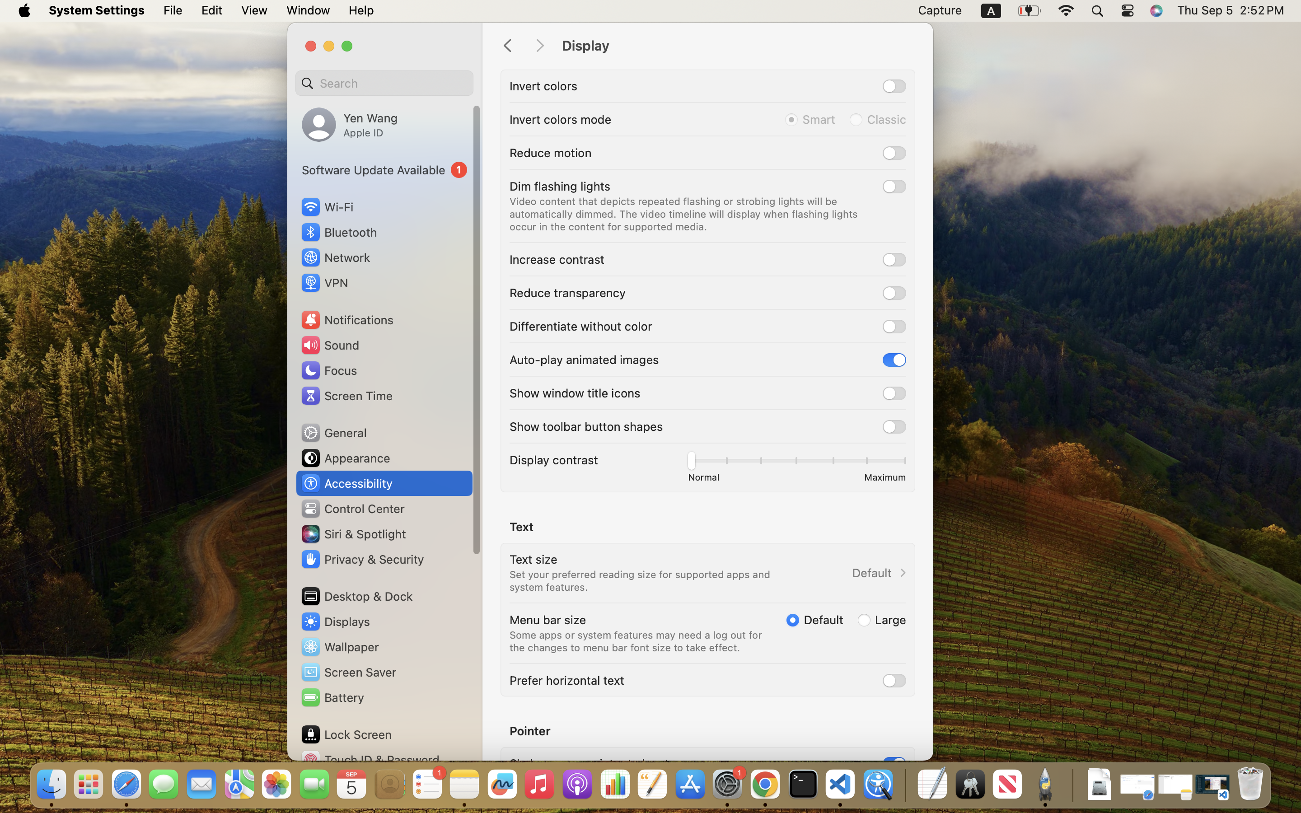  What do you see at coordinates (347, 320) in the screenshot?
I see `Notifications` at bounding box center [347, 320].